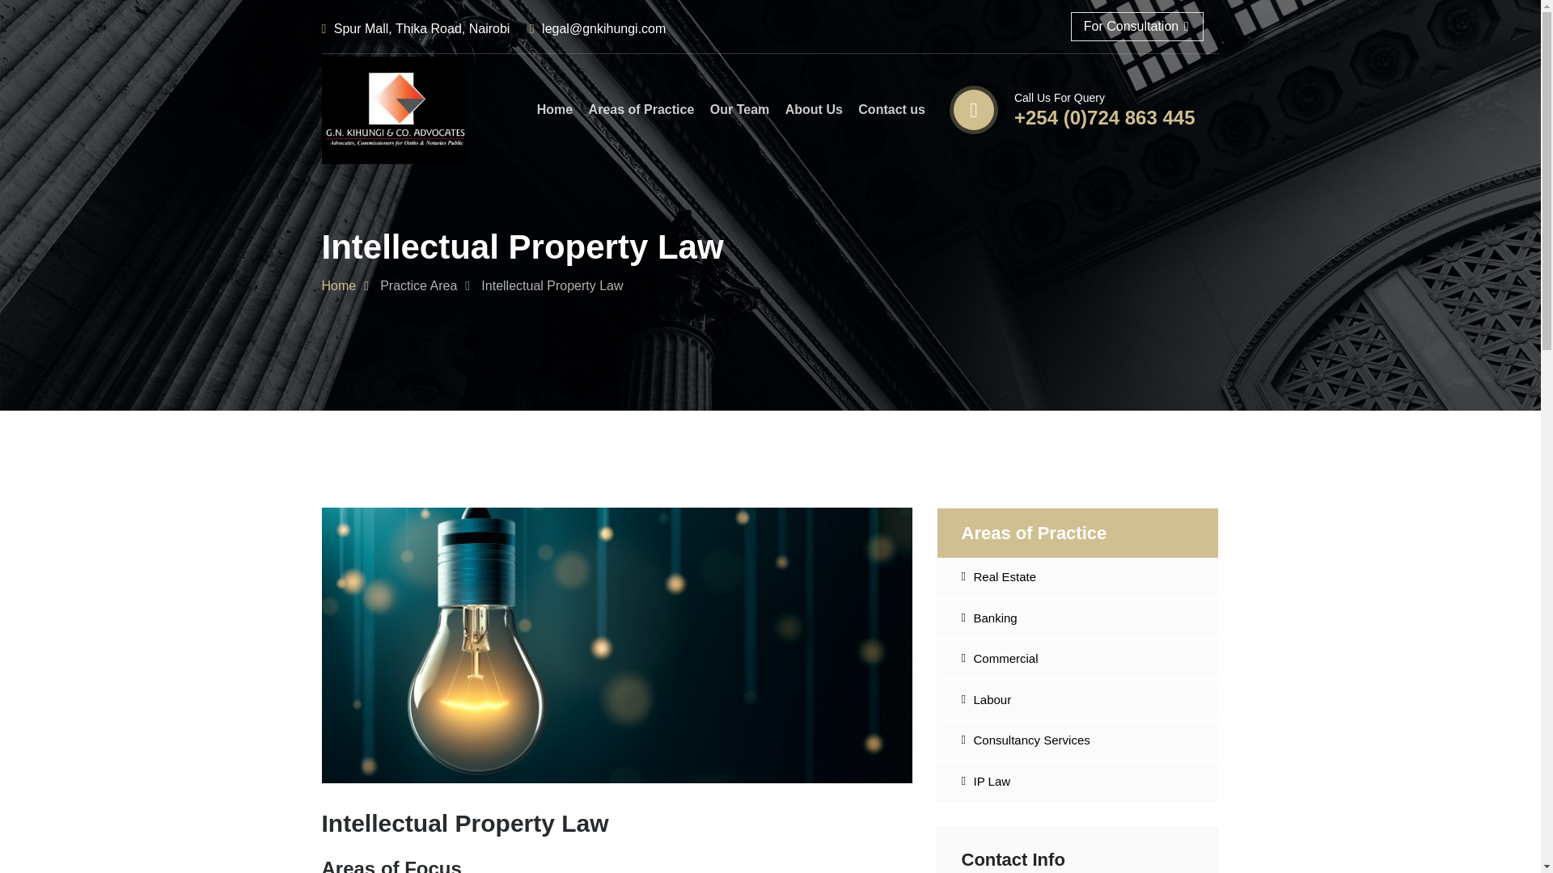 The image size is (1553, 873). Describe the element at coordinates (1137, 26) in the screenshot. I see `For Consultation` at that location.